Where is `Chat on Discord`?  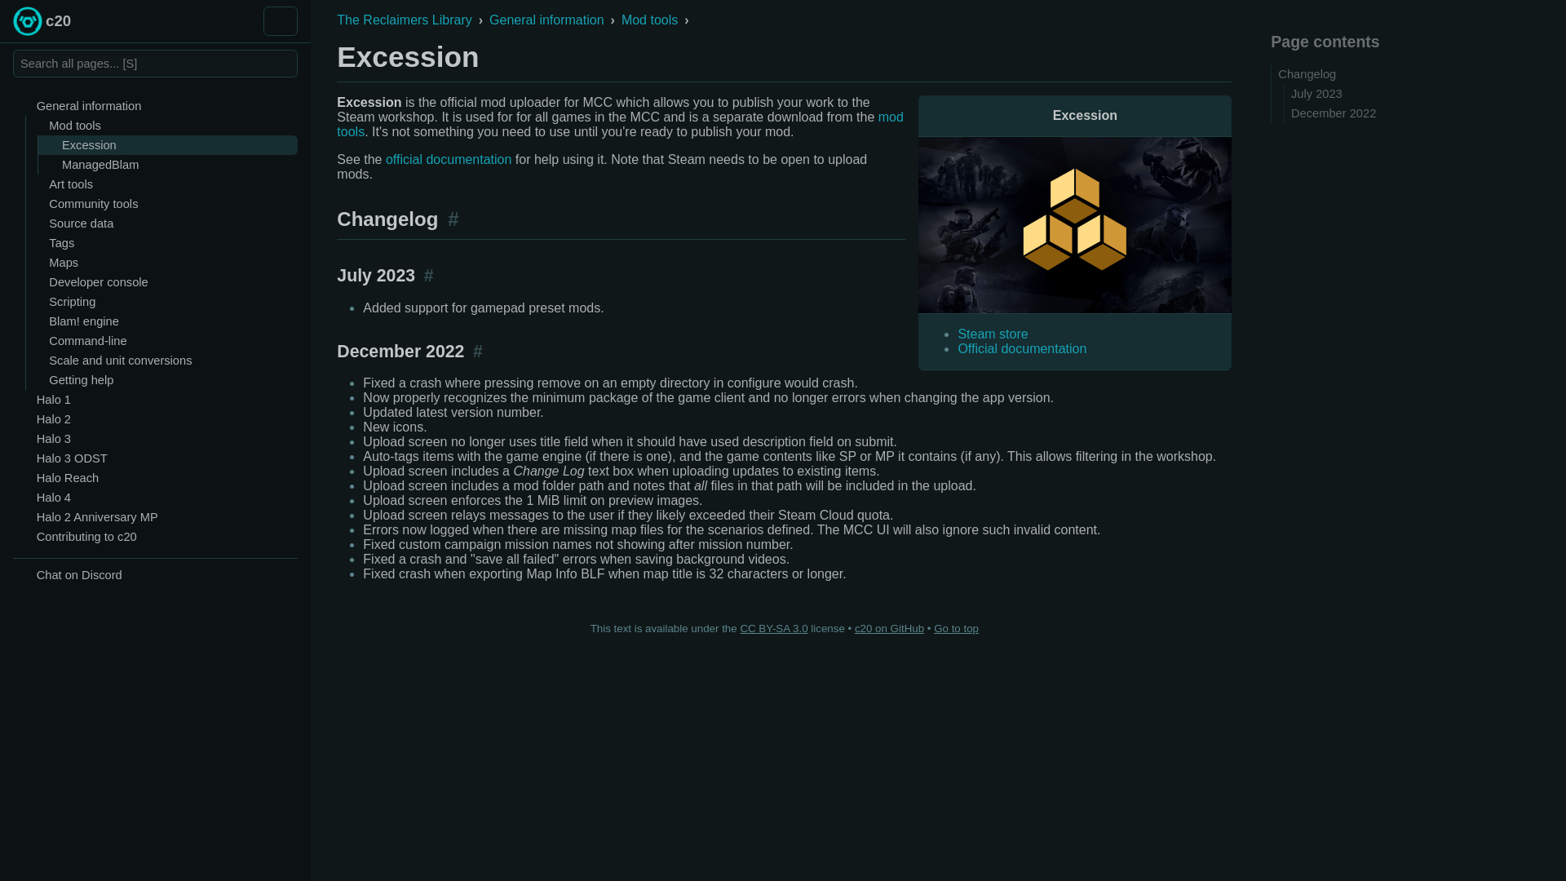
Chat on Discord is located at coordinates (70, 576).